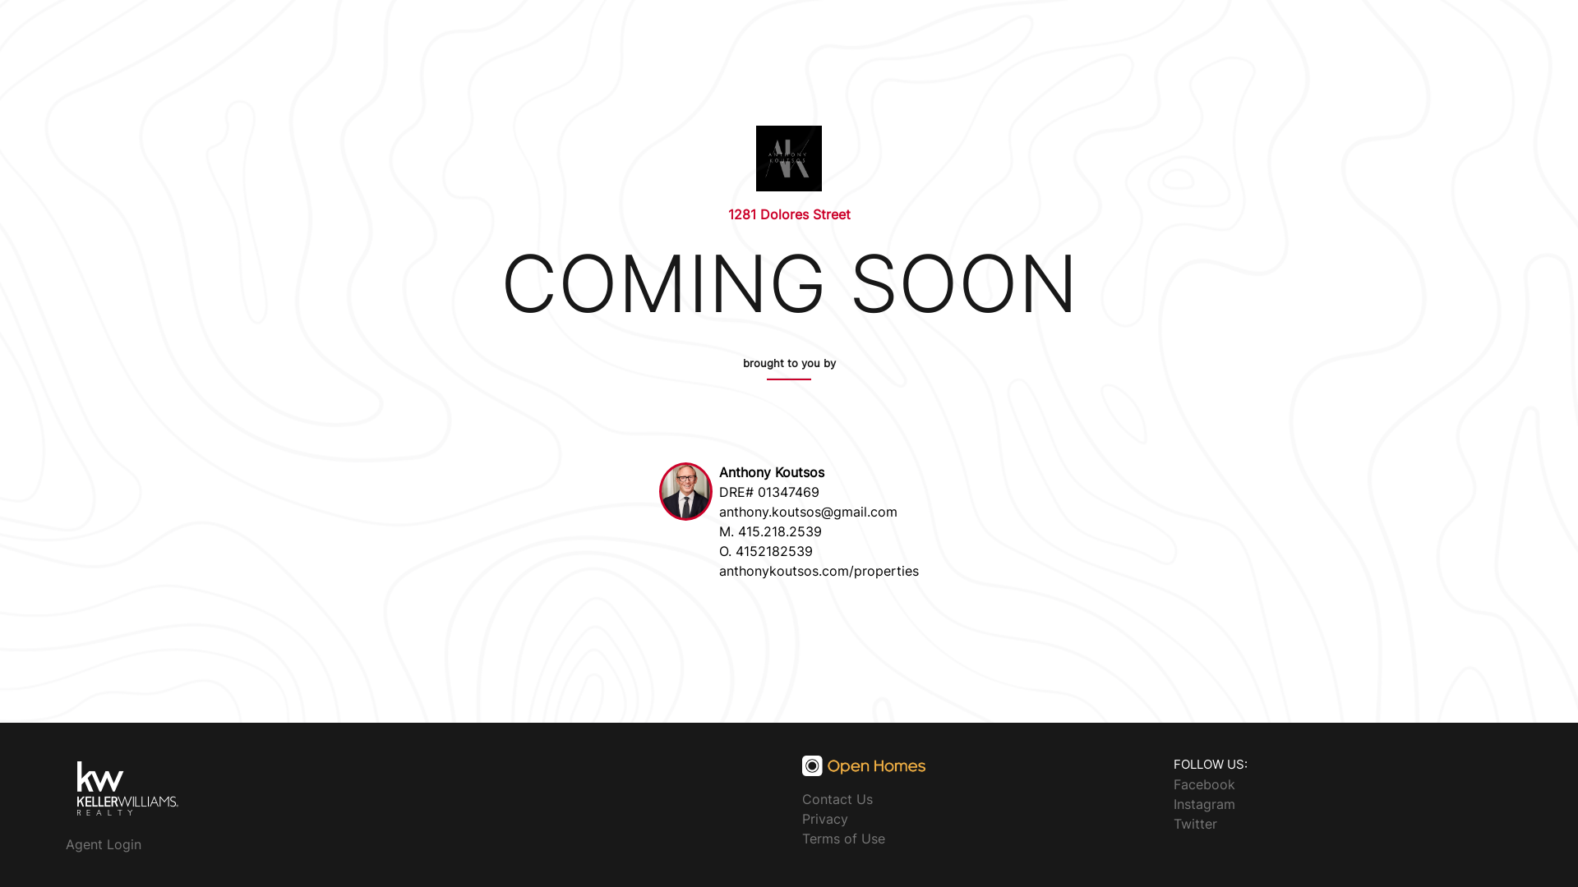  What do you see at coordinates (774, 551) in the screenshot?
I see `4152182539` at bounding box center [774, 551].